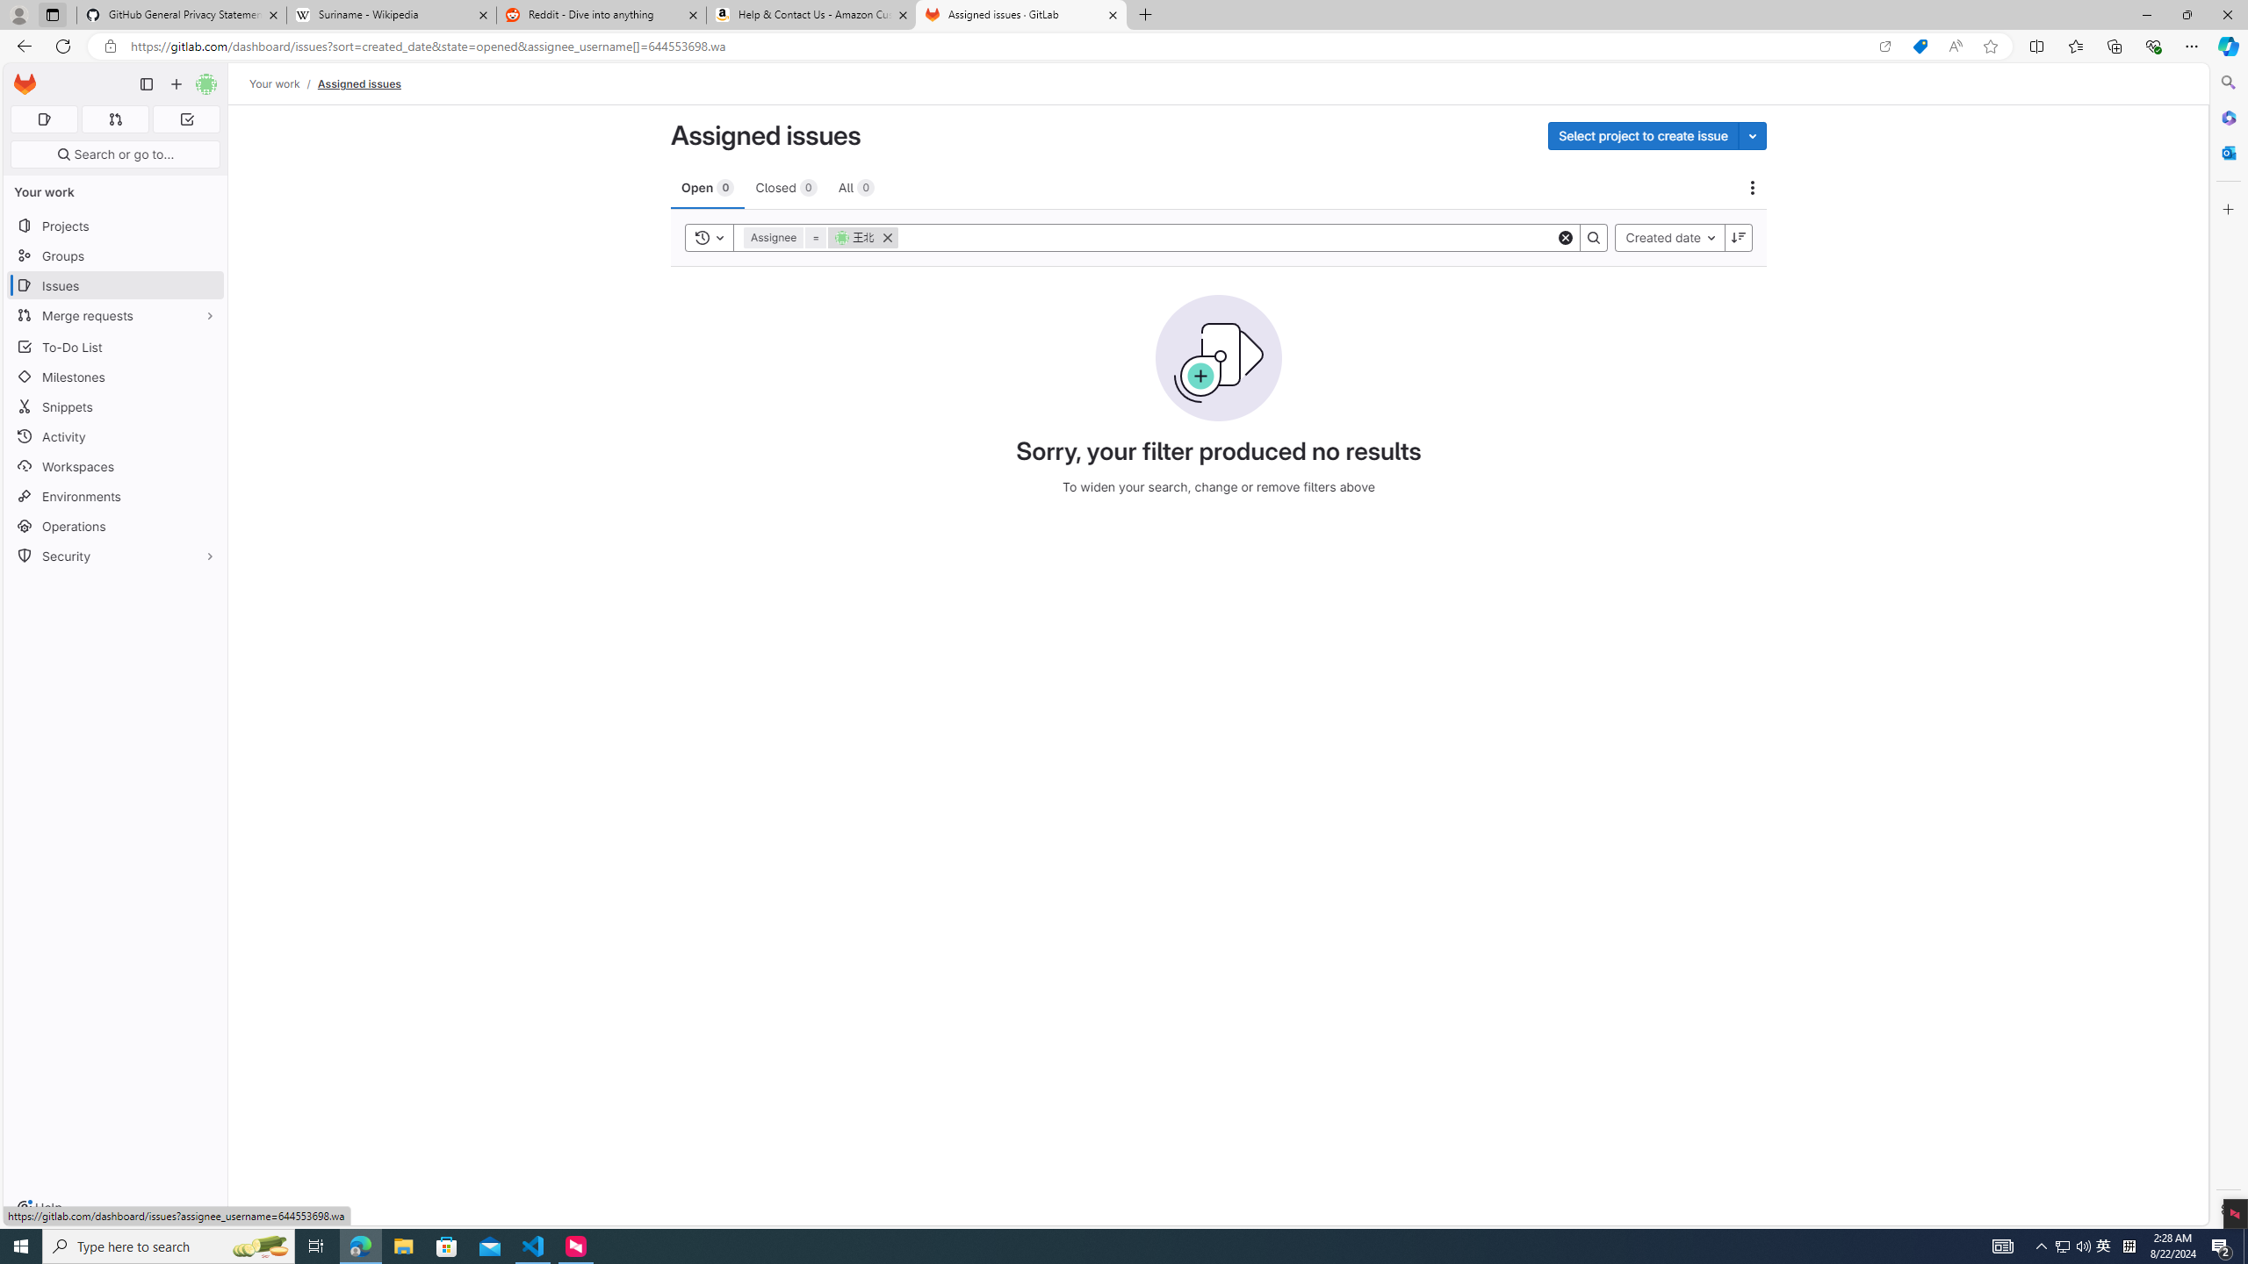 This screenshot has height=1264, width=2248. Describe the element at coordinates (359, 83) in the screenshot. I see `Assigned issues` at that location.